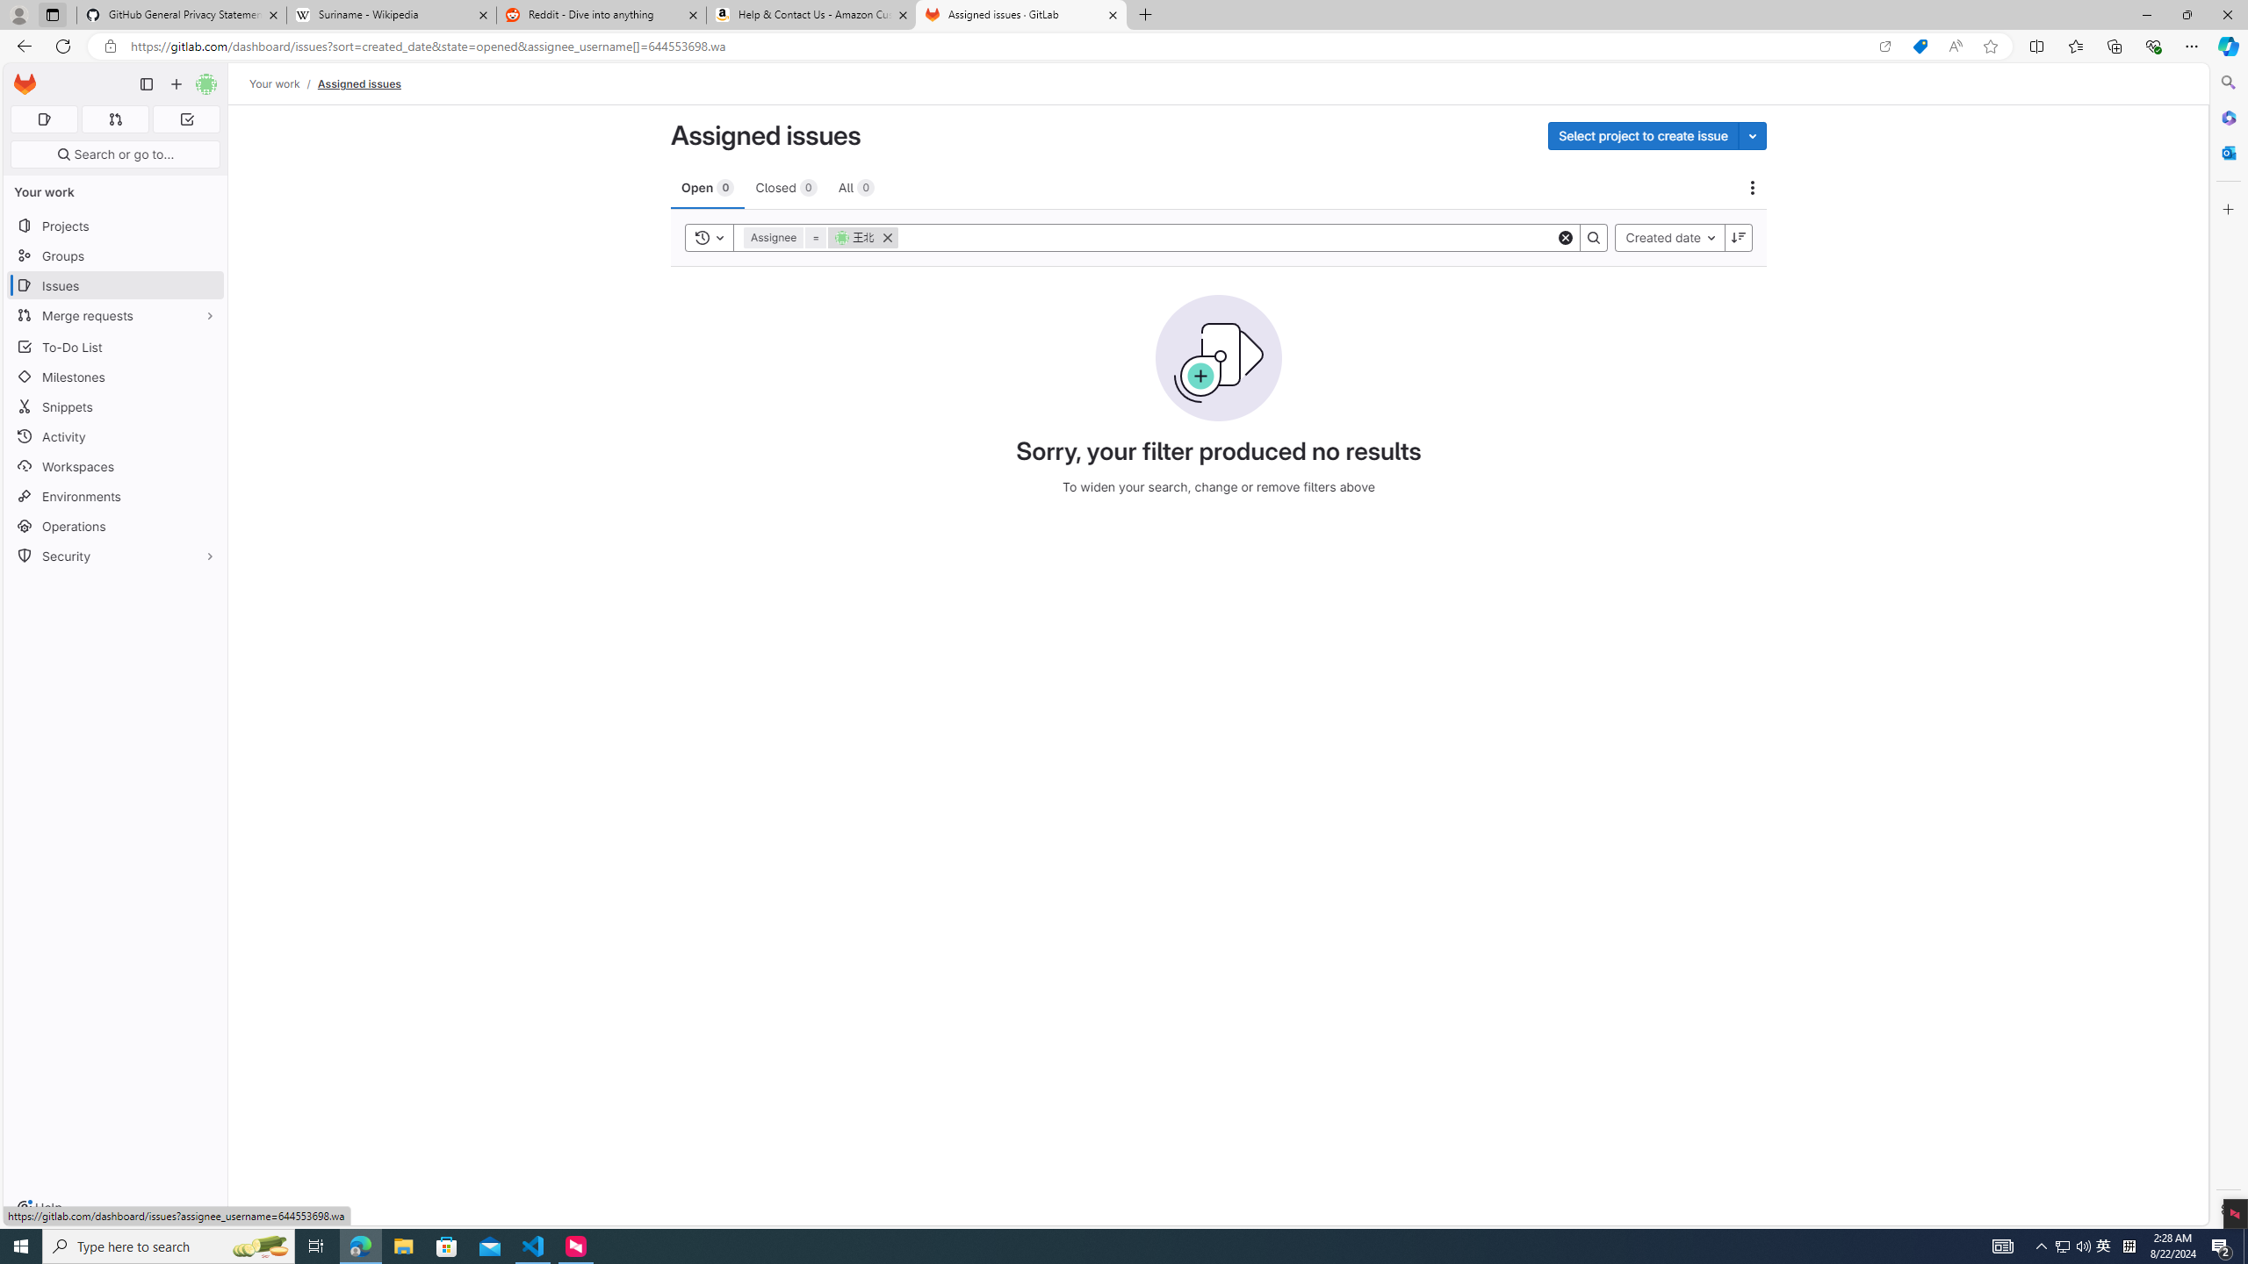 This screenshot has height=1264, width=2248. Describe the element at coordinates (359, 83) in the screenshot. I see `Assigned issues` at that location.